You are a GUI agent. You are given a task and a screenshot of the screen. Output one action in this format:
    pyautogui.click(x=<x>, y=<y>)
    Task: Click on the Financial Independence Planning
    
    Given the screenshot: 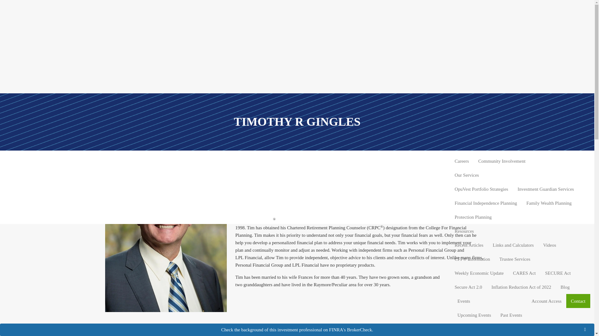 What is the action you would take?
    pyautogui.click(x=485, y=203)
    